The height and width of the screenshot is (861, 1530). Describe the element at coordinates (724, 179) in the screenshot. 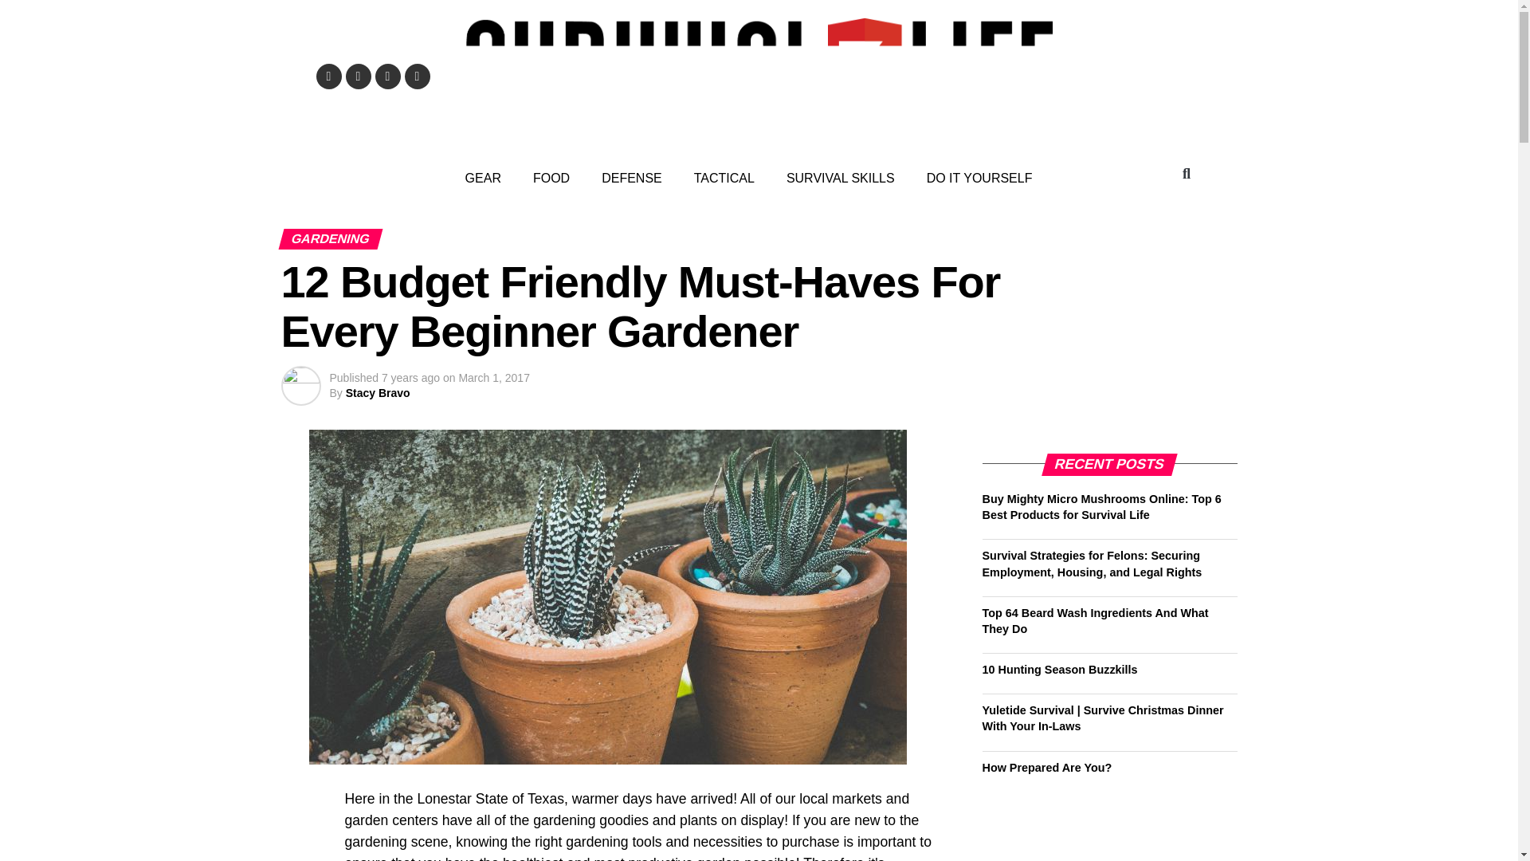

I see `TACTICAL` at that location.